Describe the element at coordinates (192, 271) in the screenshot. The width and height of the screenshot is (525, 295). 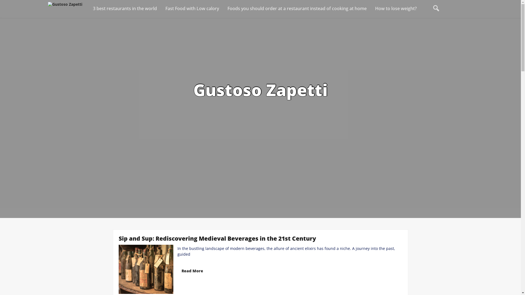
I see `Read More` at that location.